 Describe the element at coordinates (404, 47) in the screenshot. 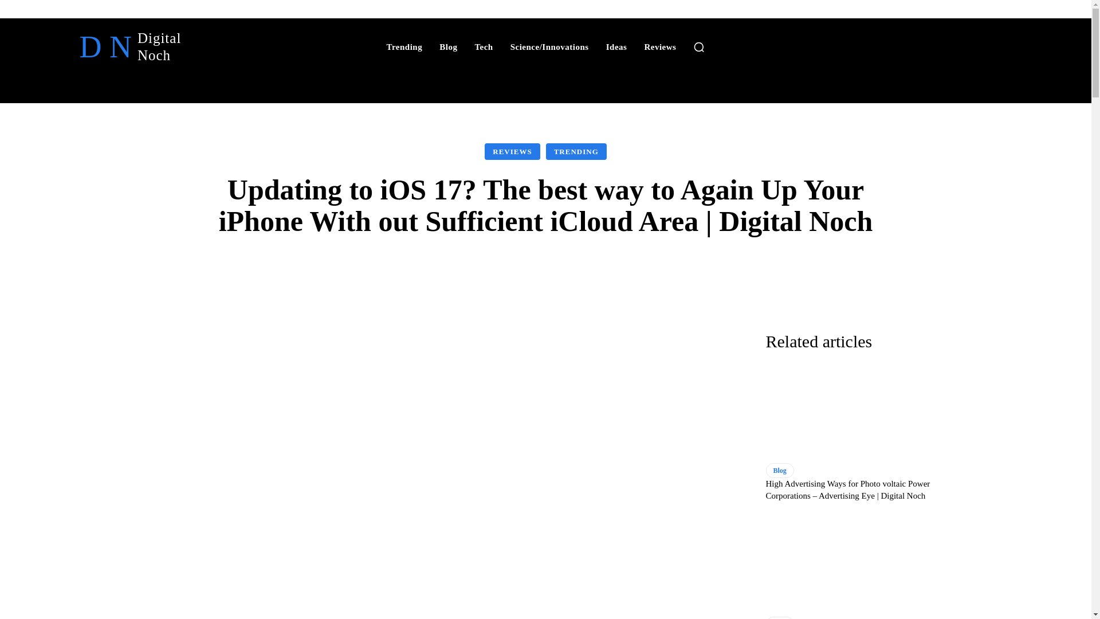

I see `Tech` at that location.